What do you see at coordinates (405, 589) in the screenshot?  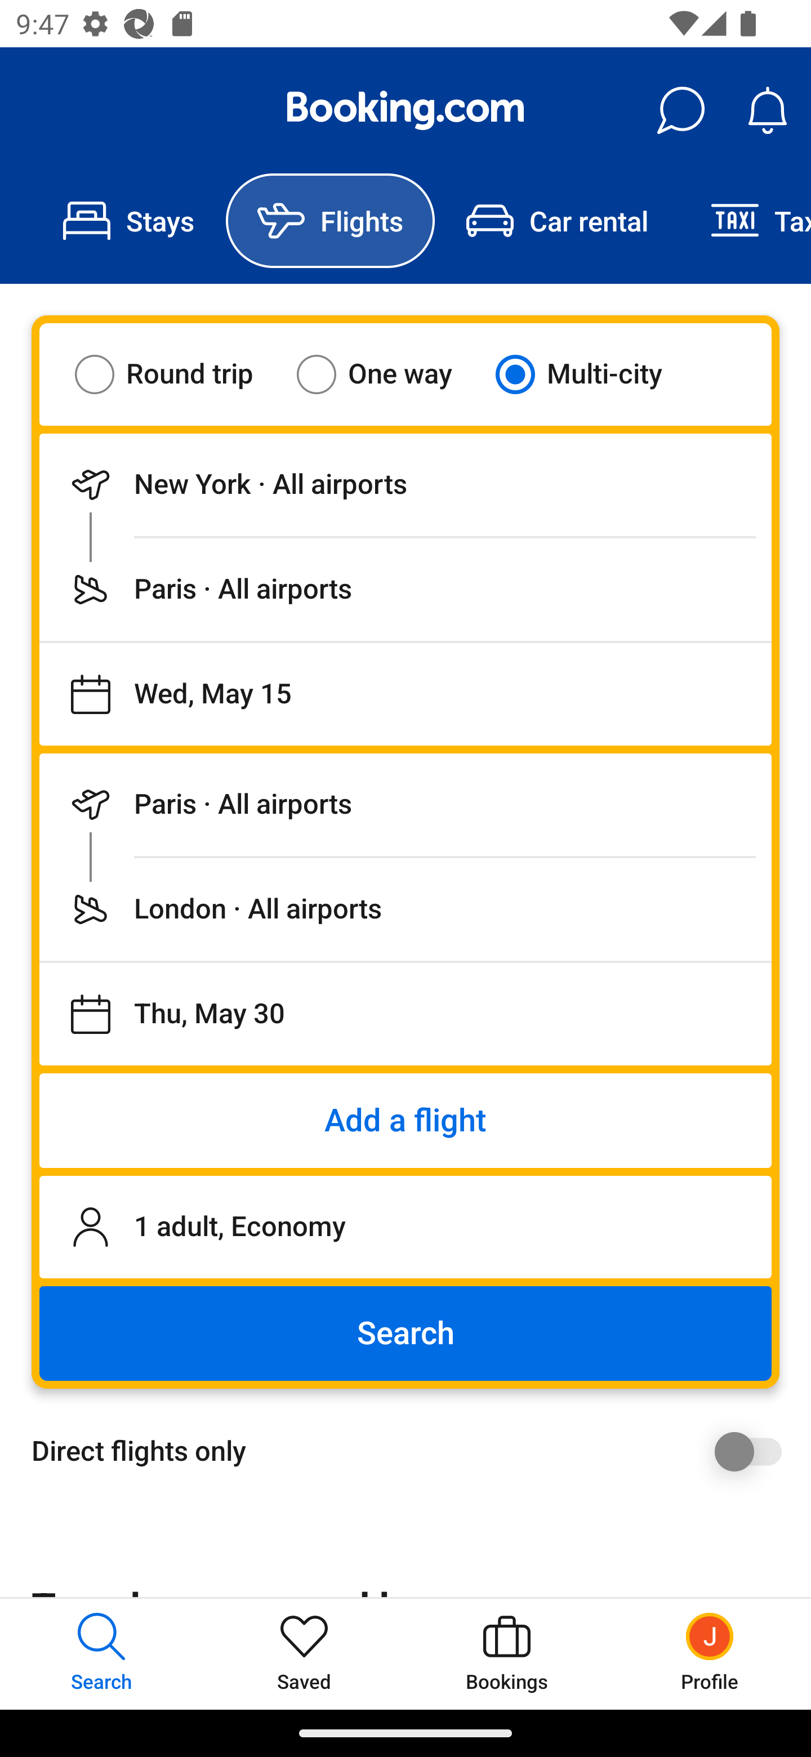 I see `Flight 1, flying to Paris · All airports` at bounding box center [405, 589].